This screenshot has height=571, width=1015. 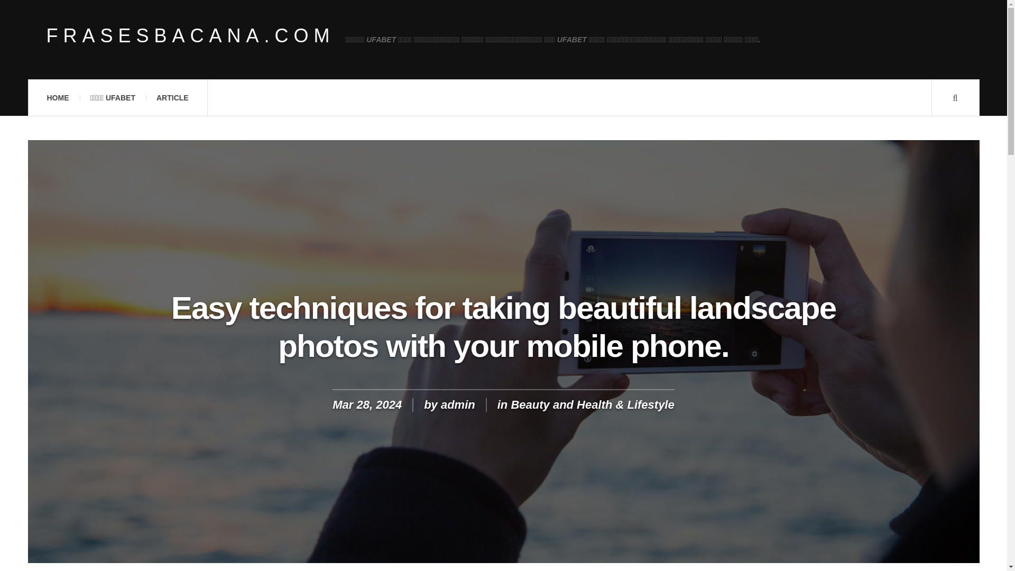 I want to click on frasesbacana.com, so click(x=190, y=36).